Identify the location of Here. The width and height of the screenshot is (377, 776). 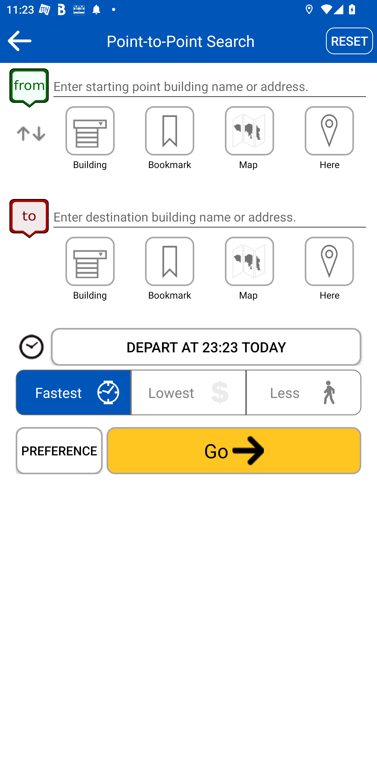
(329, 131).